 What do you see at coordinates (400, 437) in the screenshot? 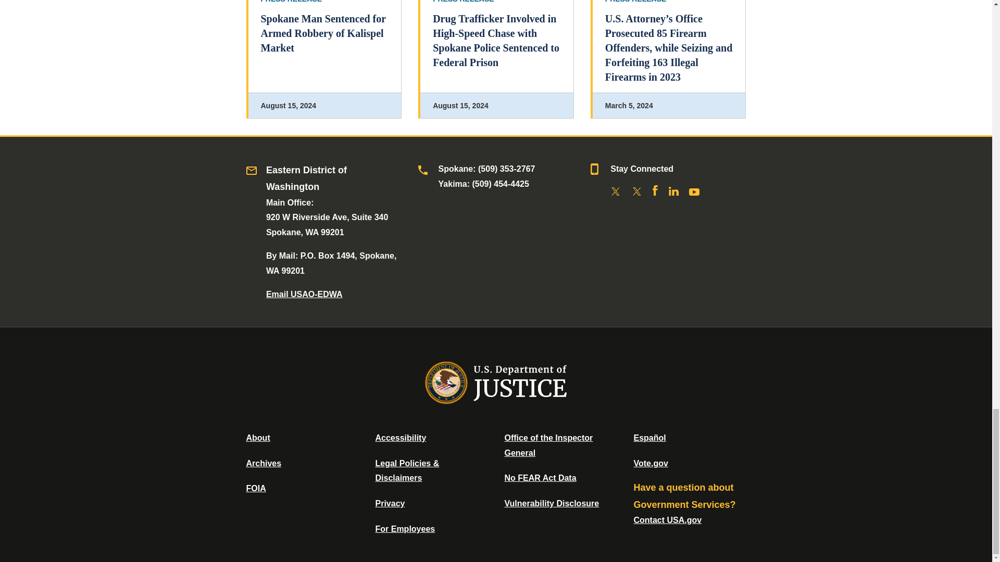
I see `Accessibility Statement` at bounding box center [400, 437].